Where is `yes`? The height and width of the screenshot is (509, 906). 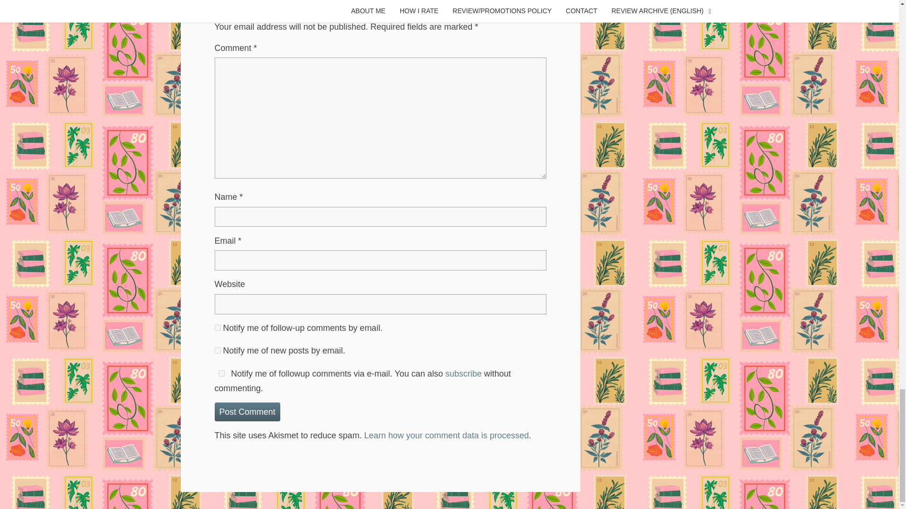 yes is located at coordinates (221, 373).